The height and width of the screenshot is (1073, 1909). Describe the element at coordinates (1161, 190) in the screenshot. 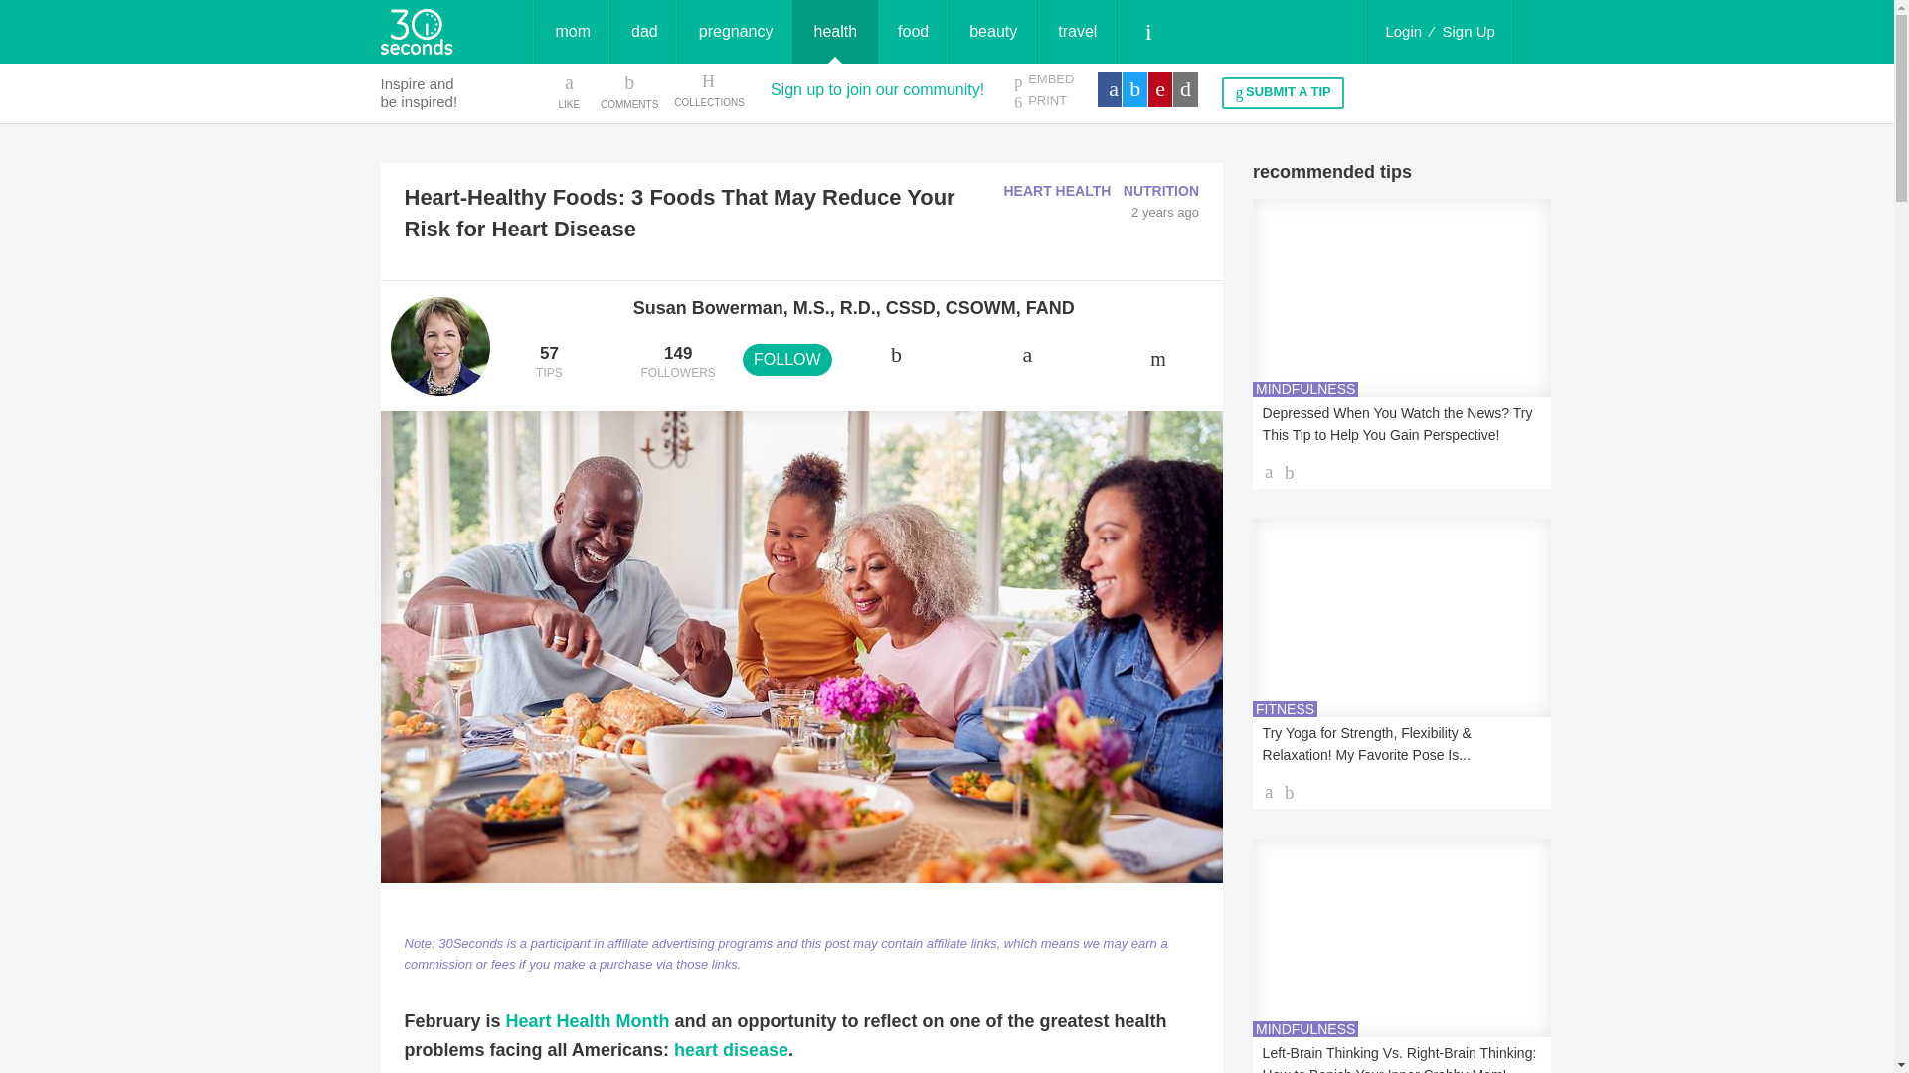

I see `NUTRITION` at that location.